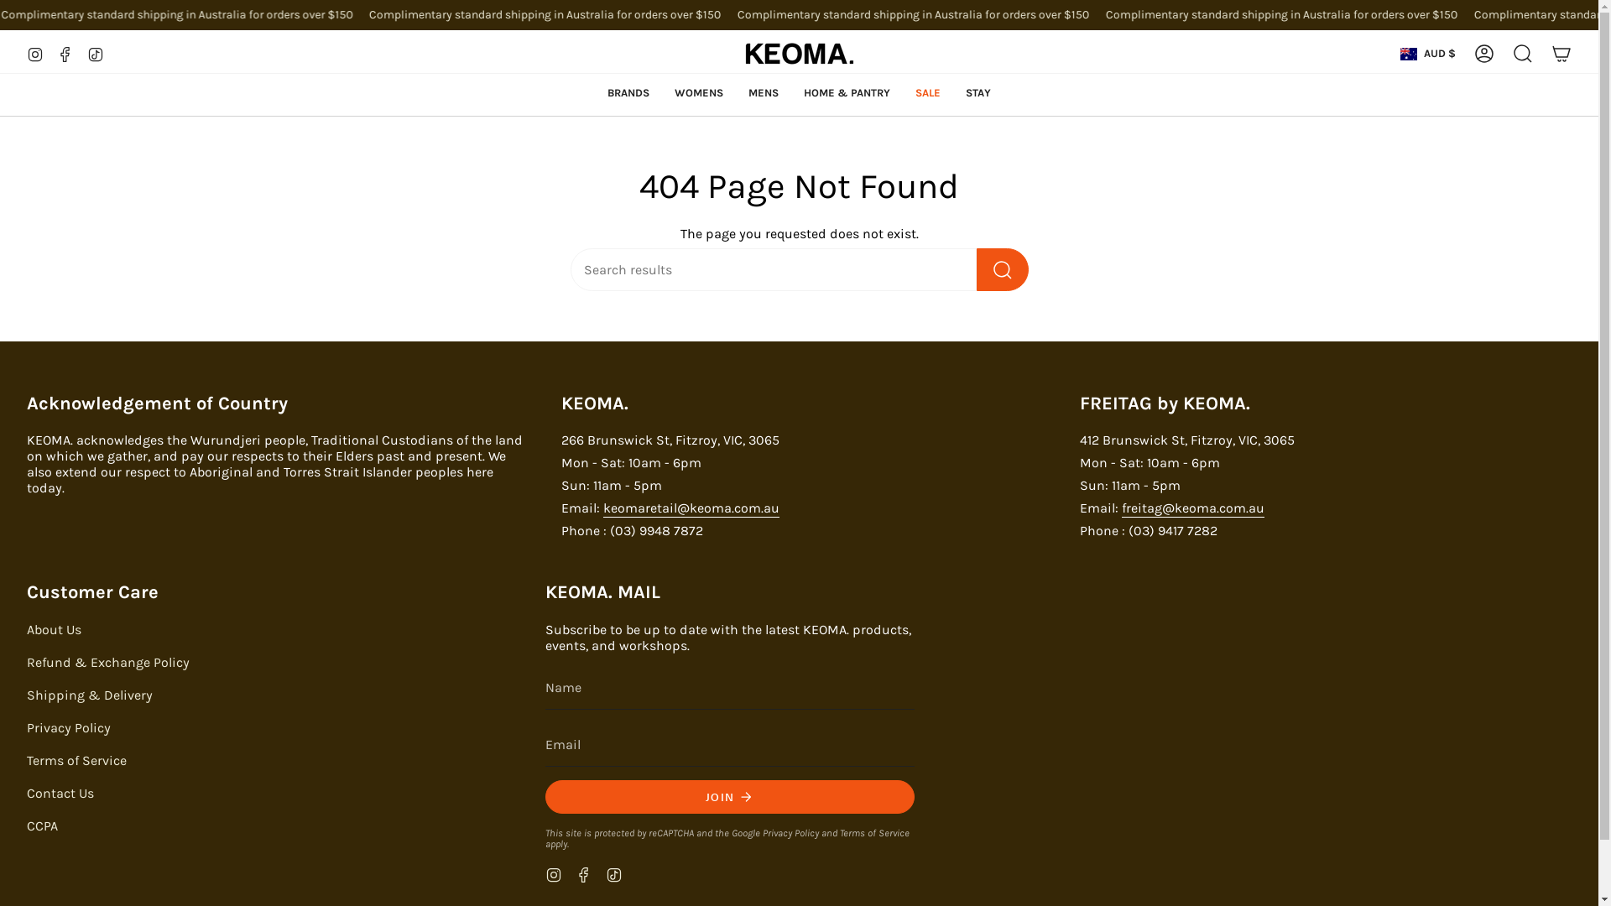  I want to click on Terms of Service, so click(77, 760).